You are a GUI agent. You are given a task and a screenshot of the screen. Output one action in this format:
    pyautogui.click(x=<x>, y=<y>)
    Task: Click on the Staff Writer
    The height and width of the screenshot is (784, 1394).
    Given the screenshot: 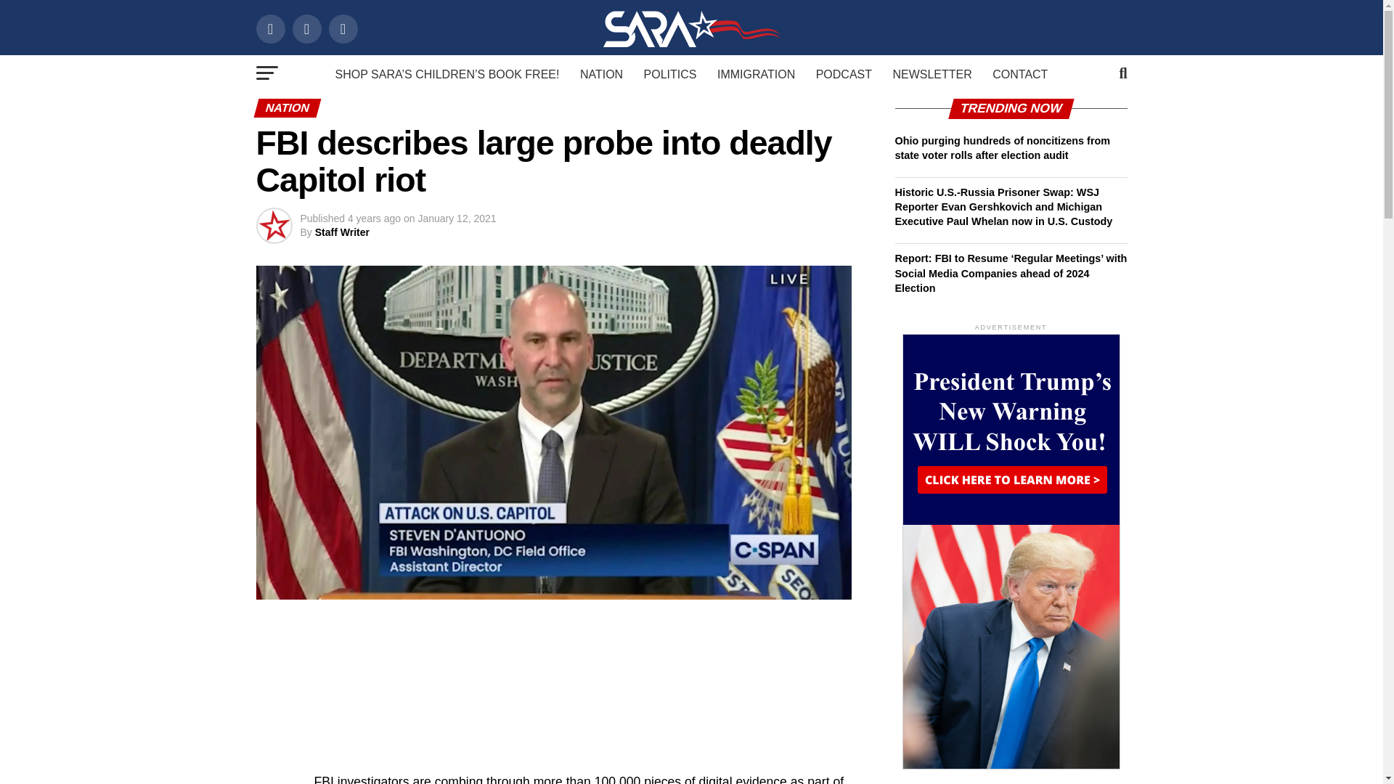 What is the action you would take?
    pyautogui.click(x=341, y=232)
    